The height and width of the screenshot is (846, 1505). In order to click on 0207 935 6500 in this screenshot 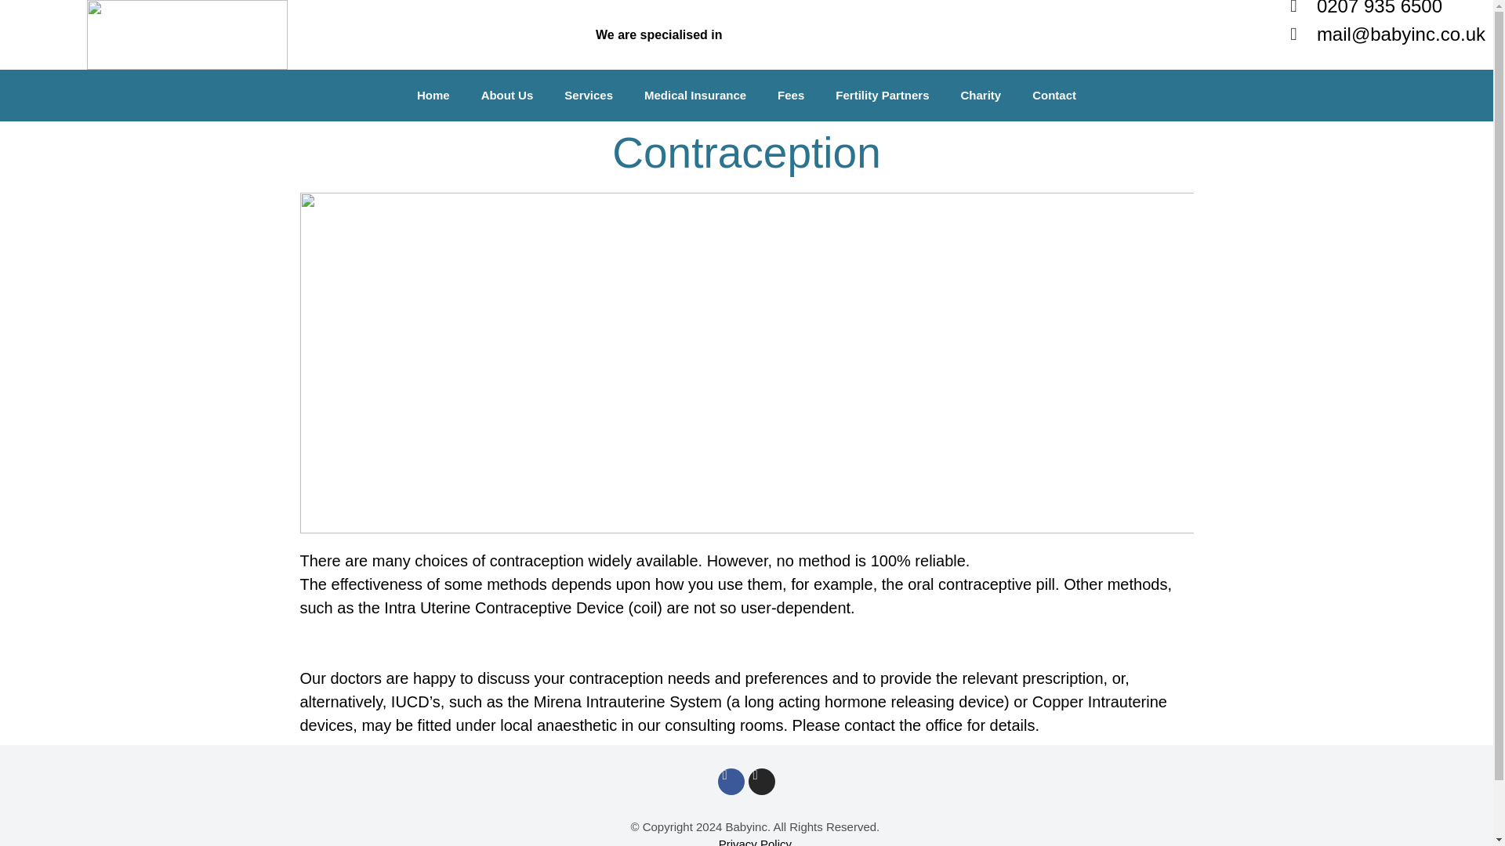, I will do `click(1387, 9)`.